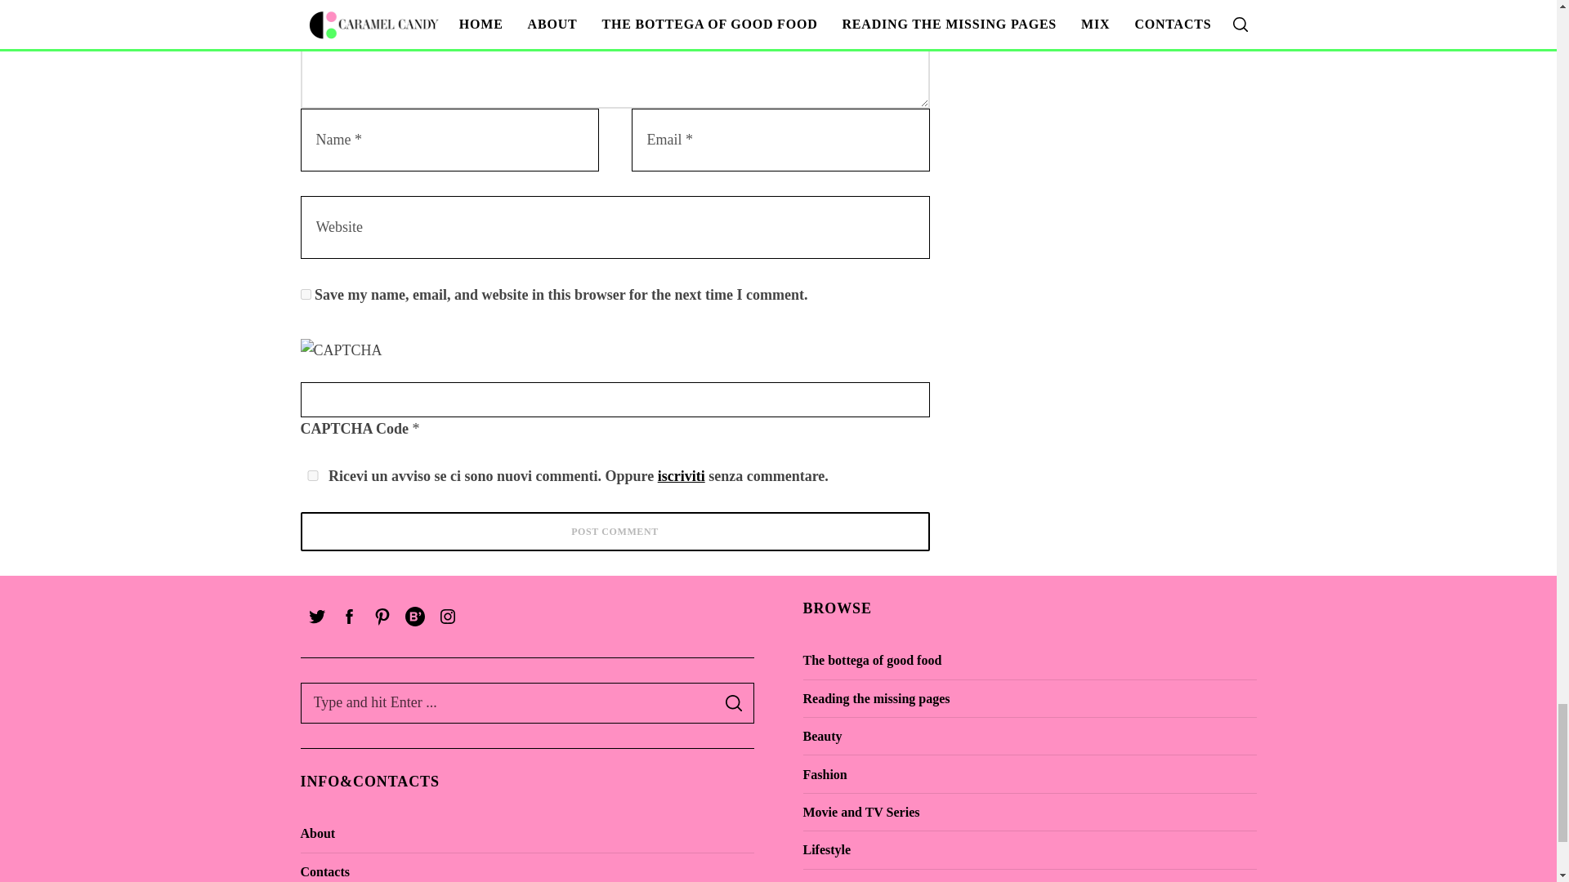 Image resolution: width=1569 pixels, height=882 pixels. I want to click on CAPTCHA, so click(355, 356).